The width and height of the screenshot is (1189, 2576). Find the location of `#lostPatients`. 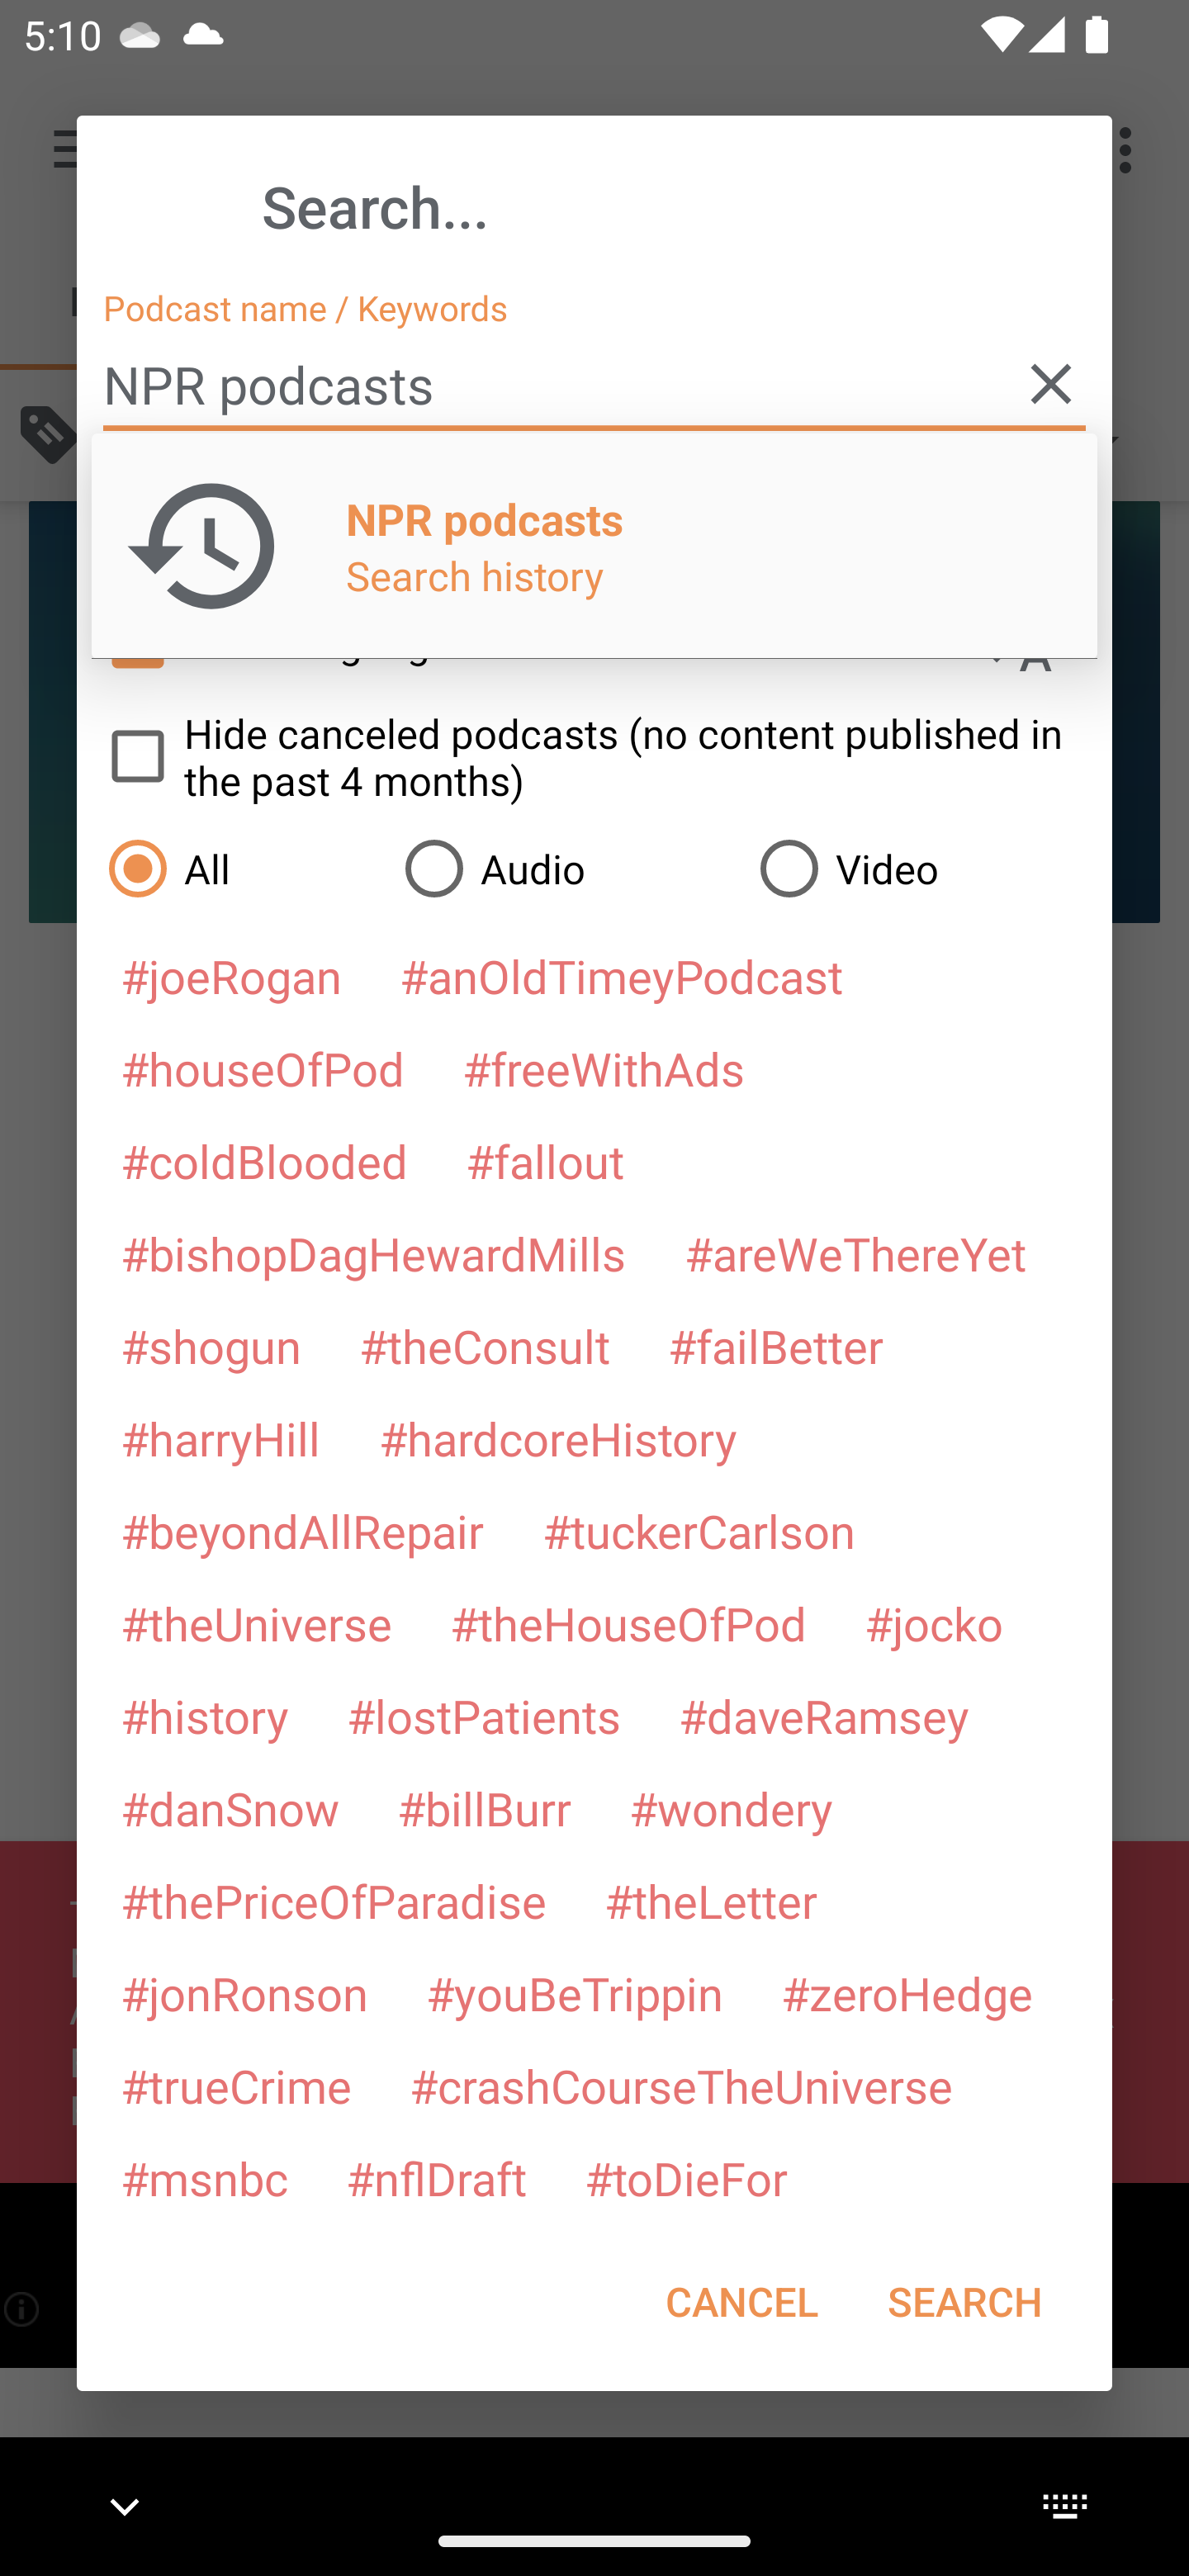

#lostPatients is located at coordinates (484, 1716).